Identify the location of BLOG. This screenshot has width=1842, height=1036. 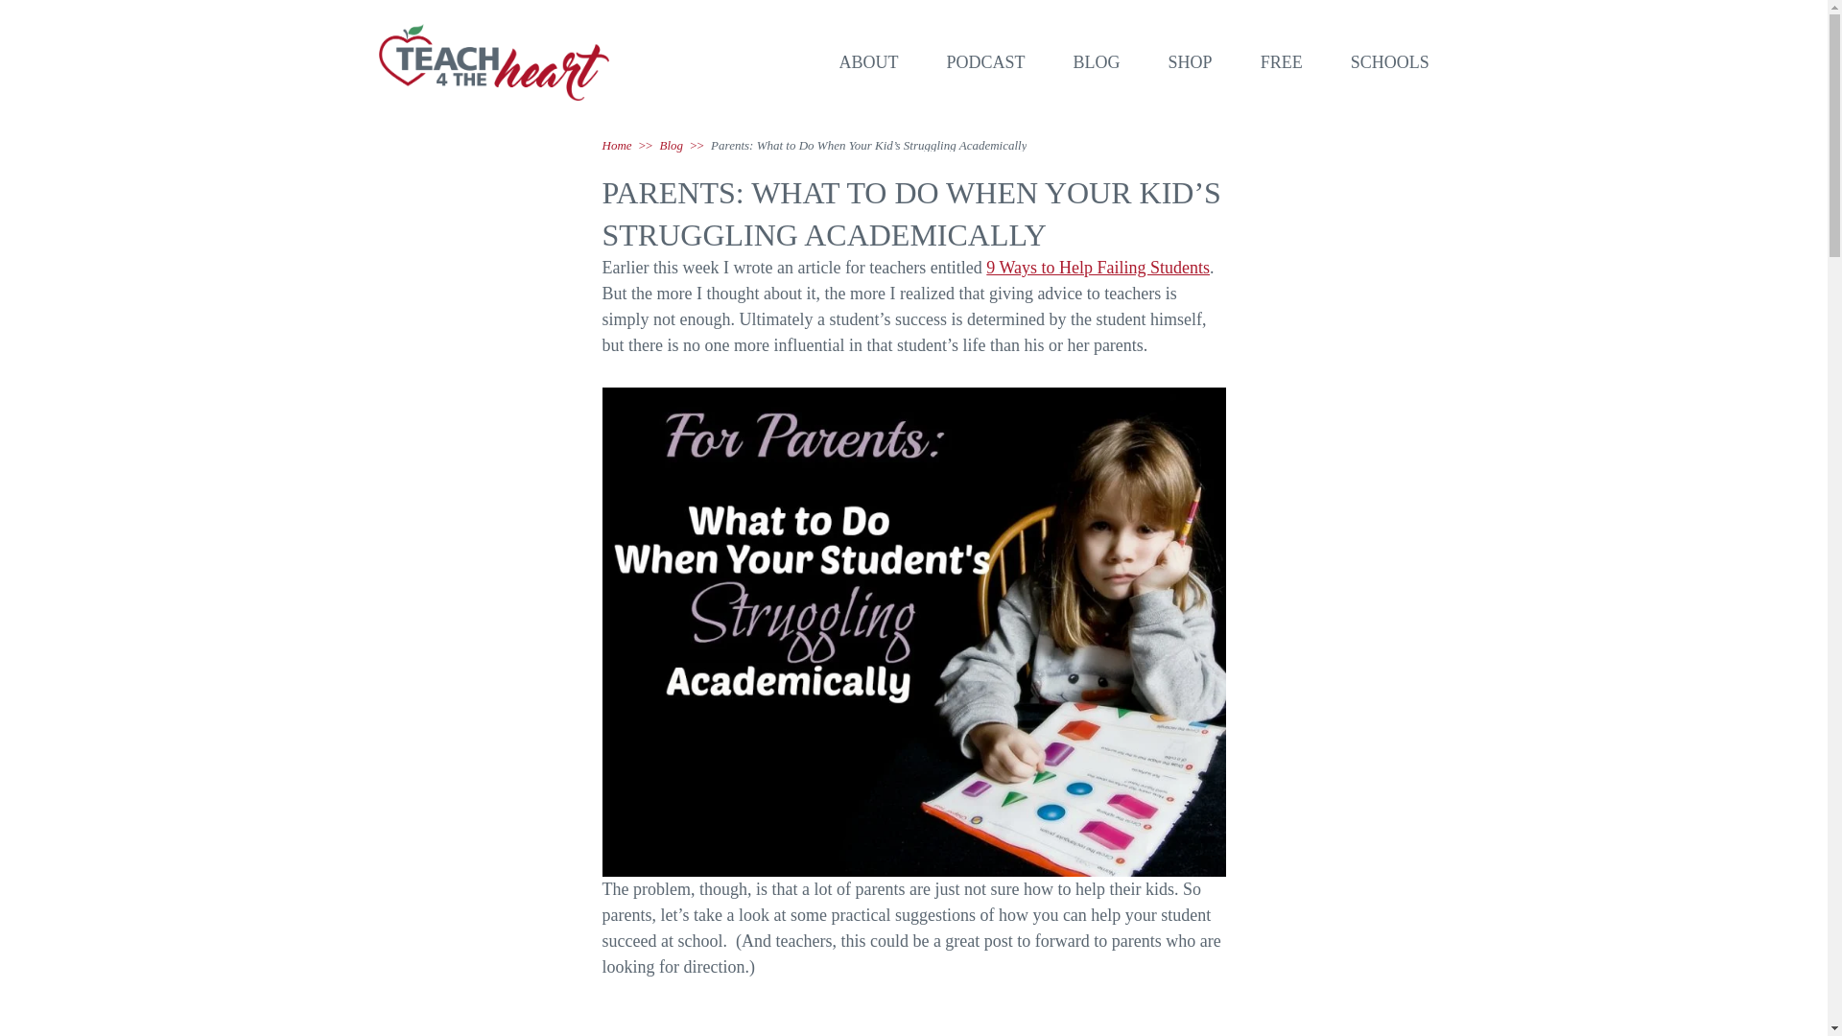
(1097, 62).